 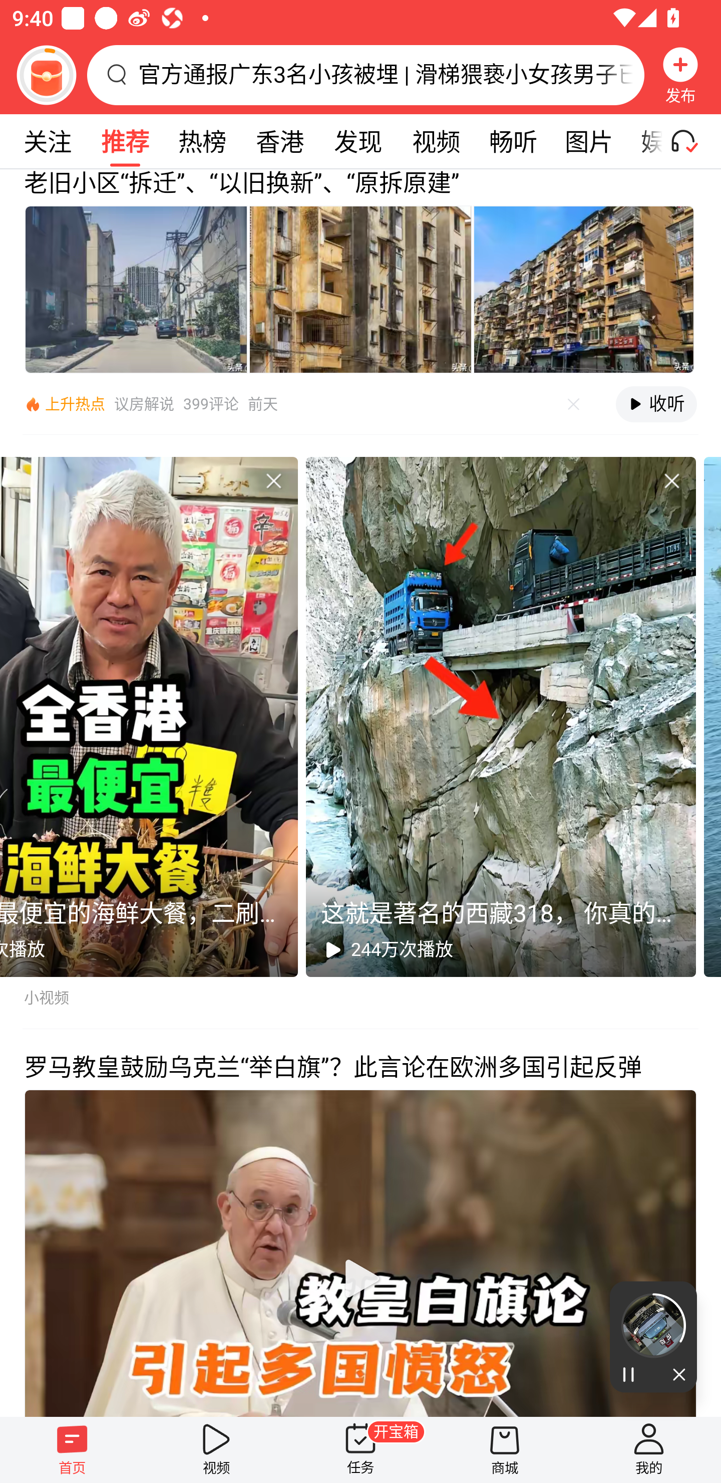 I want to click on 任务 开宝箱, so click(x=360, y=1449).